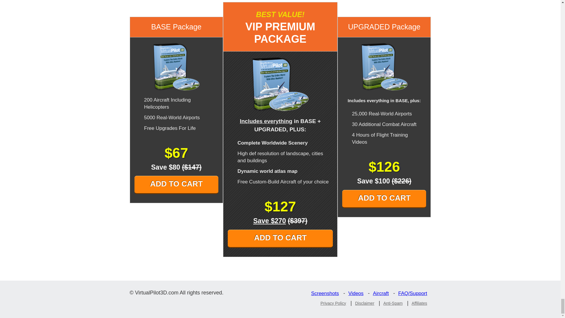 The height and width of the screenshot is (318, 565). I want to click on ADD TO CART, so click(176, 185).